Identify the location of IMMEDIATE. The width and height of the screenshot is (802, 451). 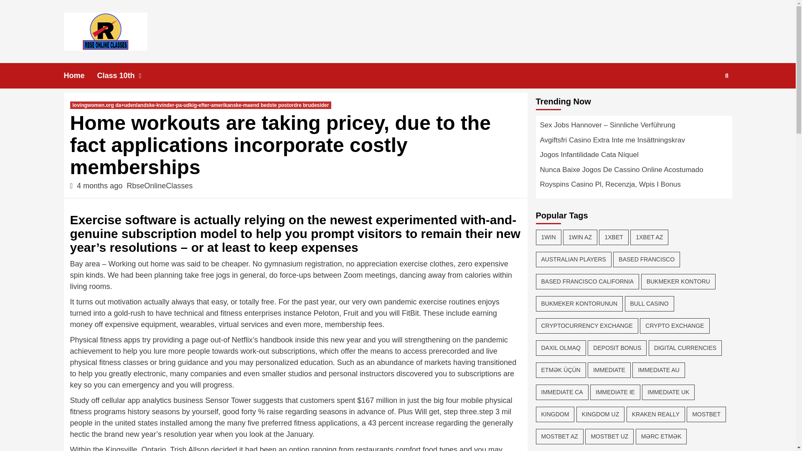
(609, 370).